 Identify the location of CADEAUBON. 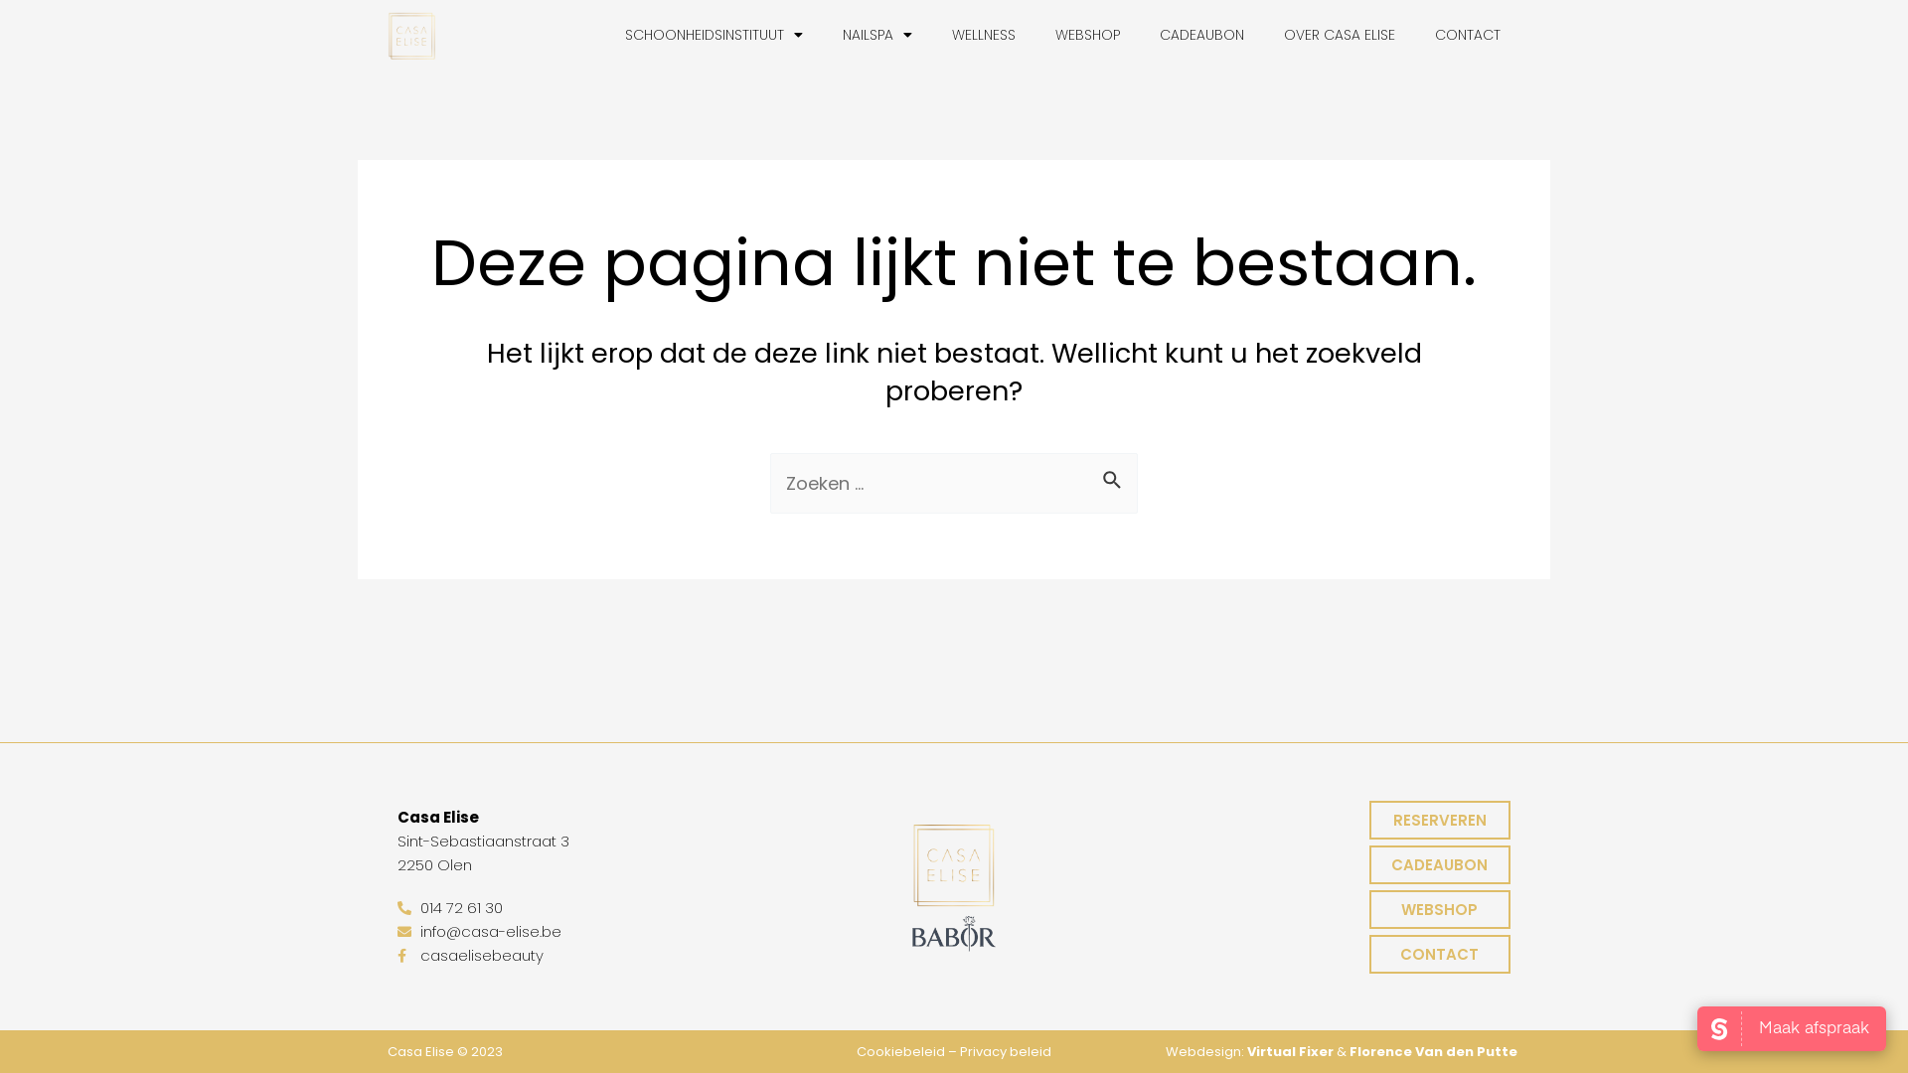
(1202, 35).